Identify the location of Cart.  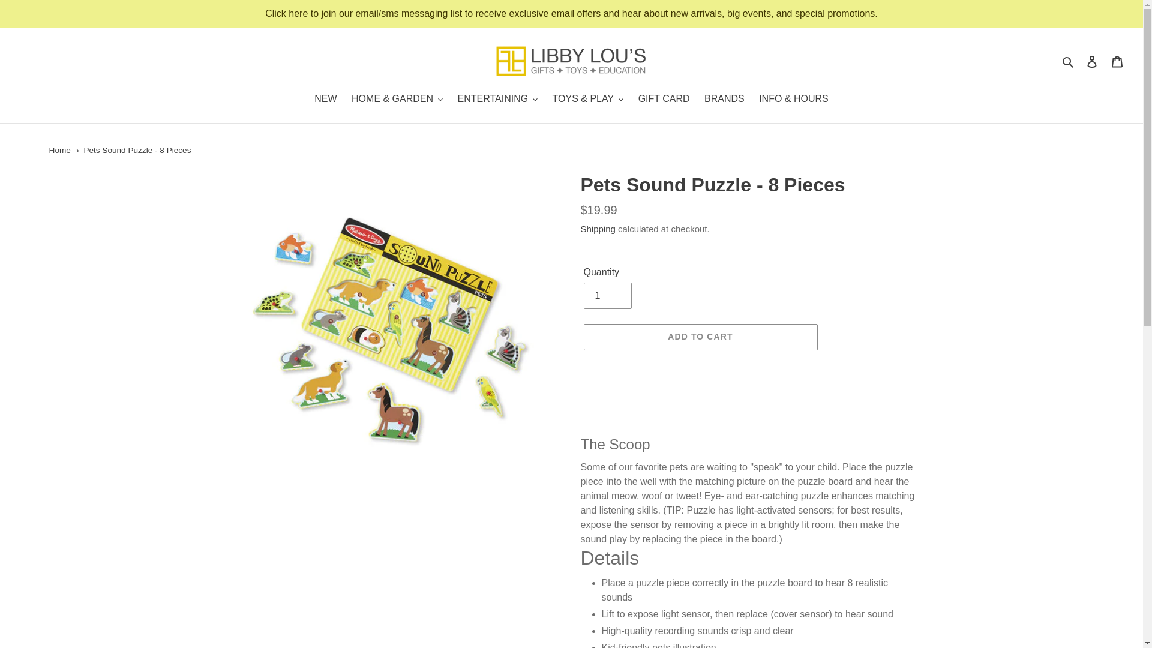
(1117, 61).